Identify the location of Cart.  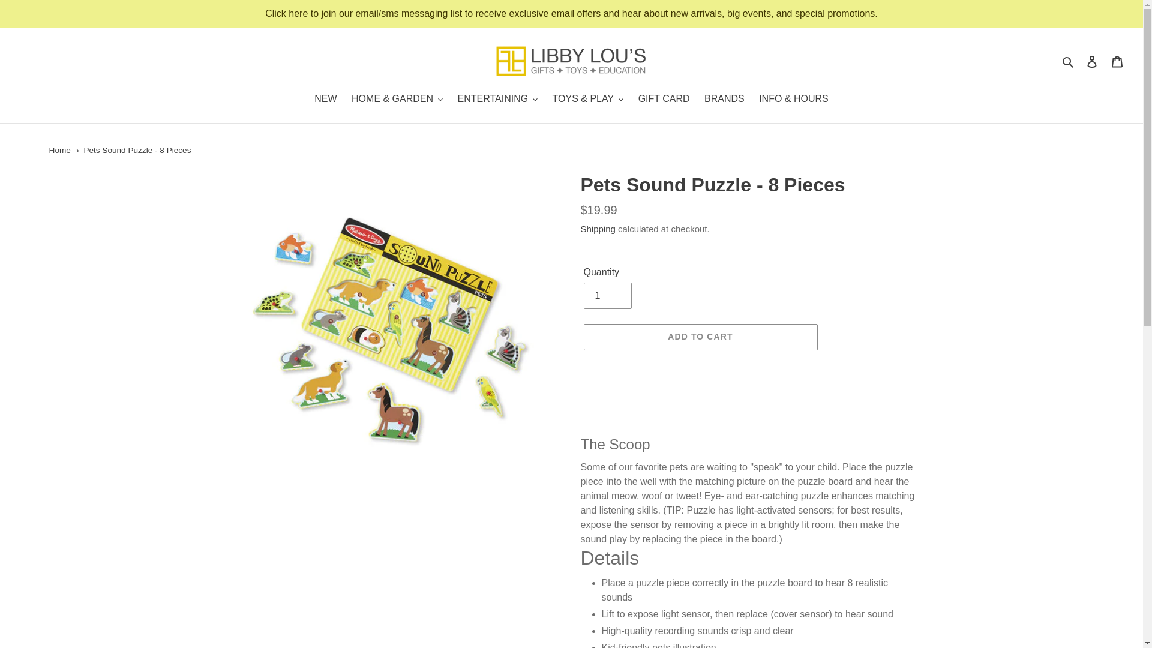
(1117, 61).